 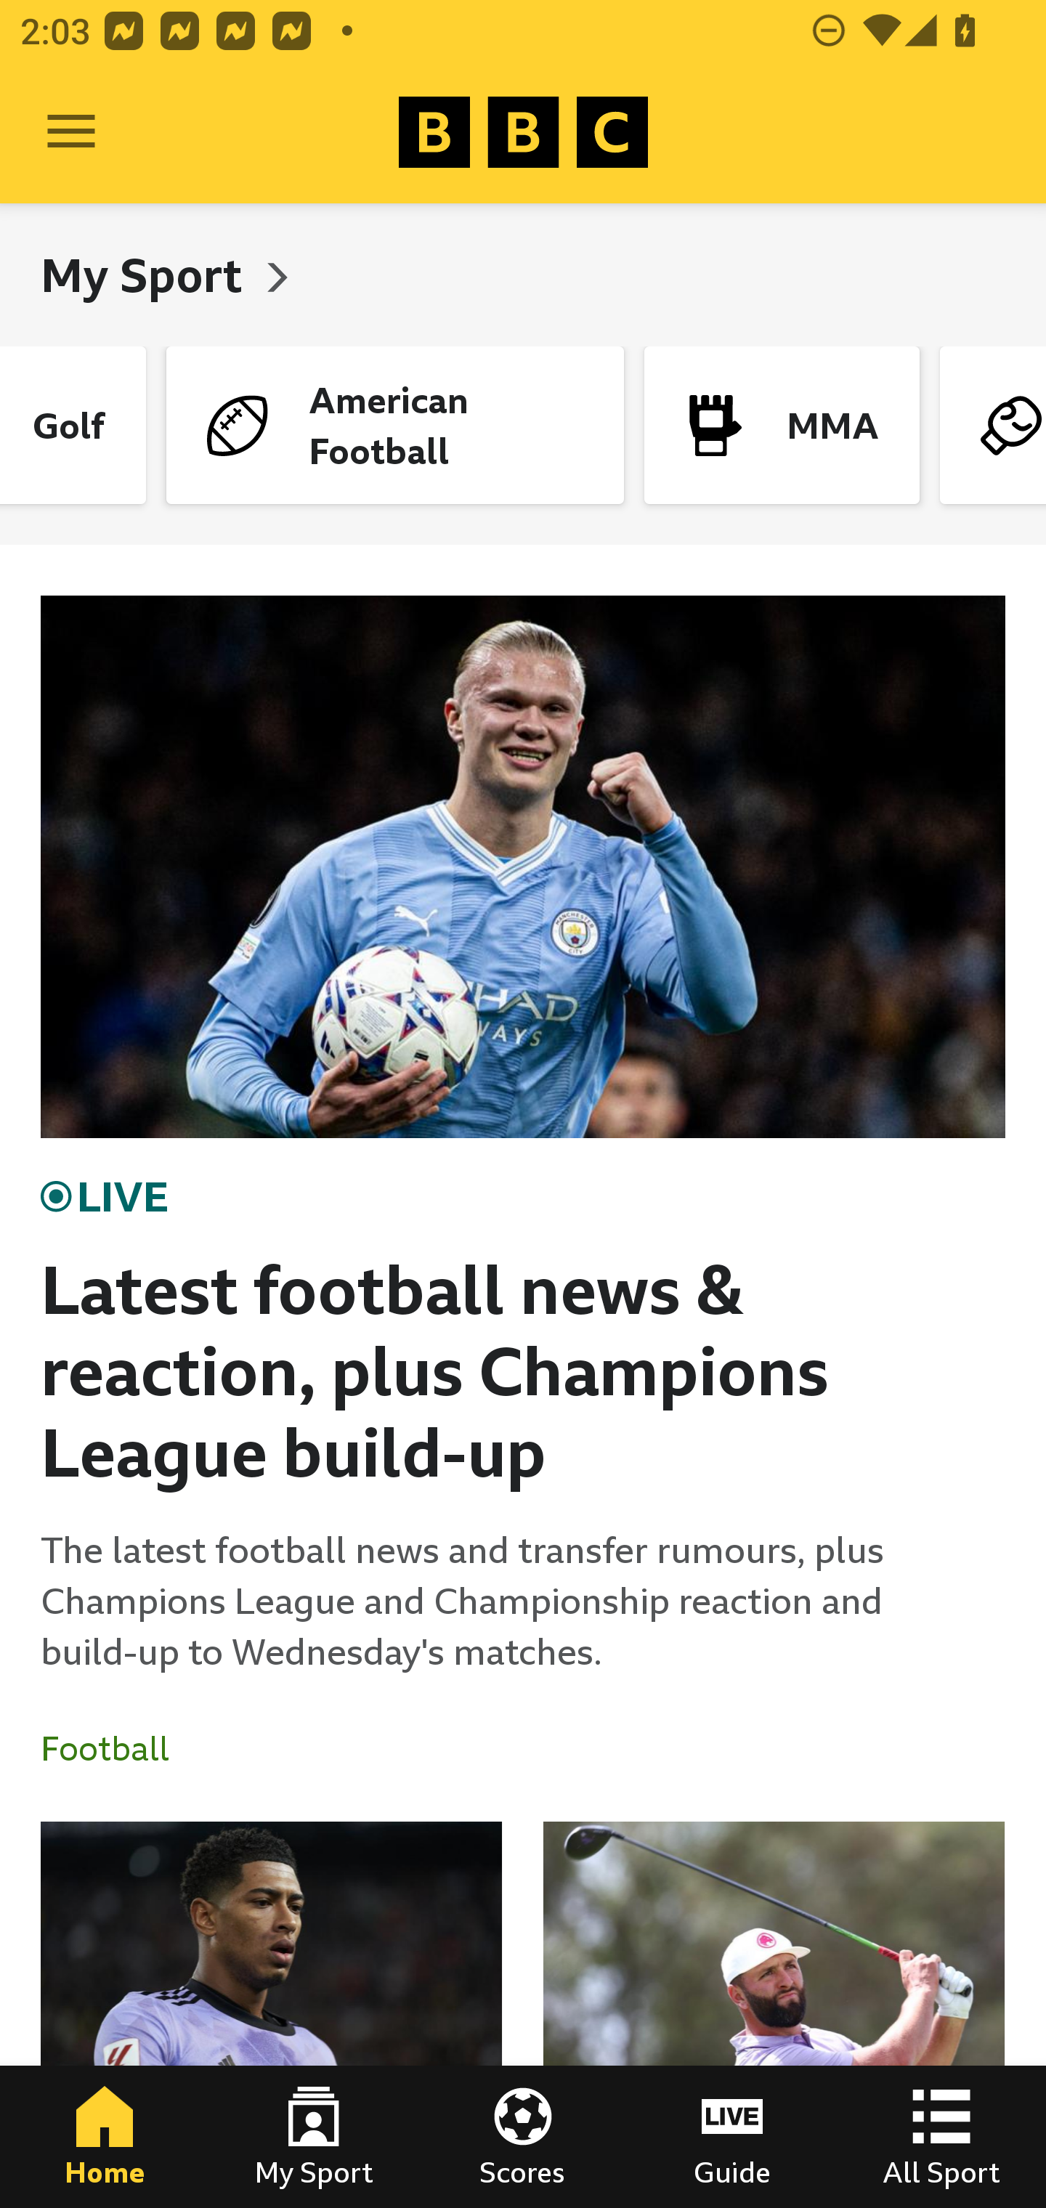 What do you see at coordinates (523, 2137) in the screenshot?
I see `Scores` at bounding box center [523, 2137].